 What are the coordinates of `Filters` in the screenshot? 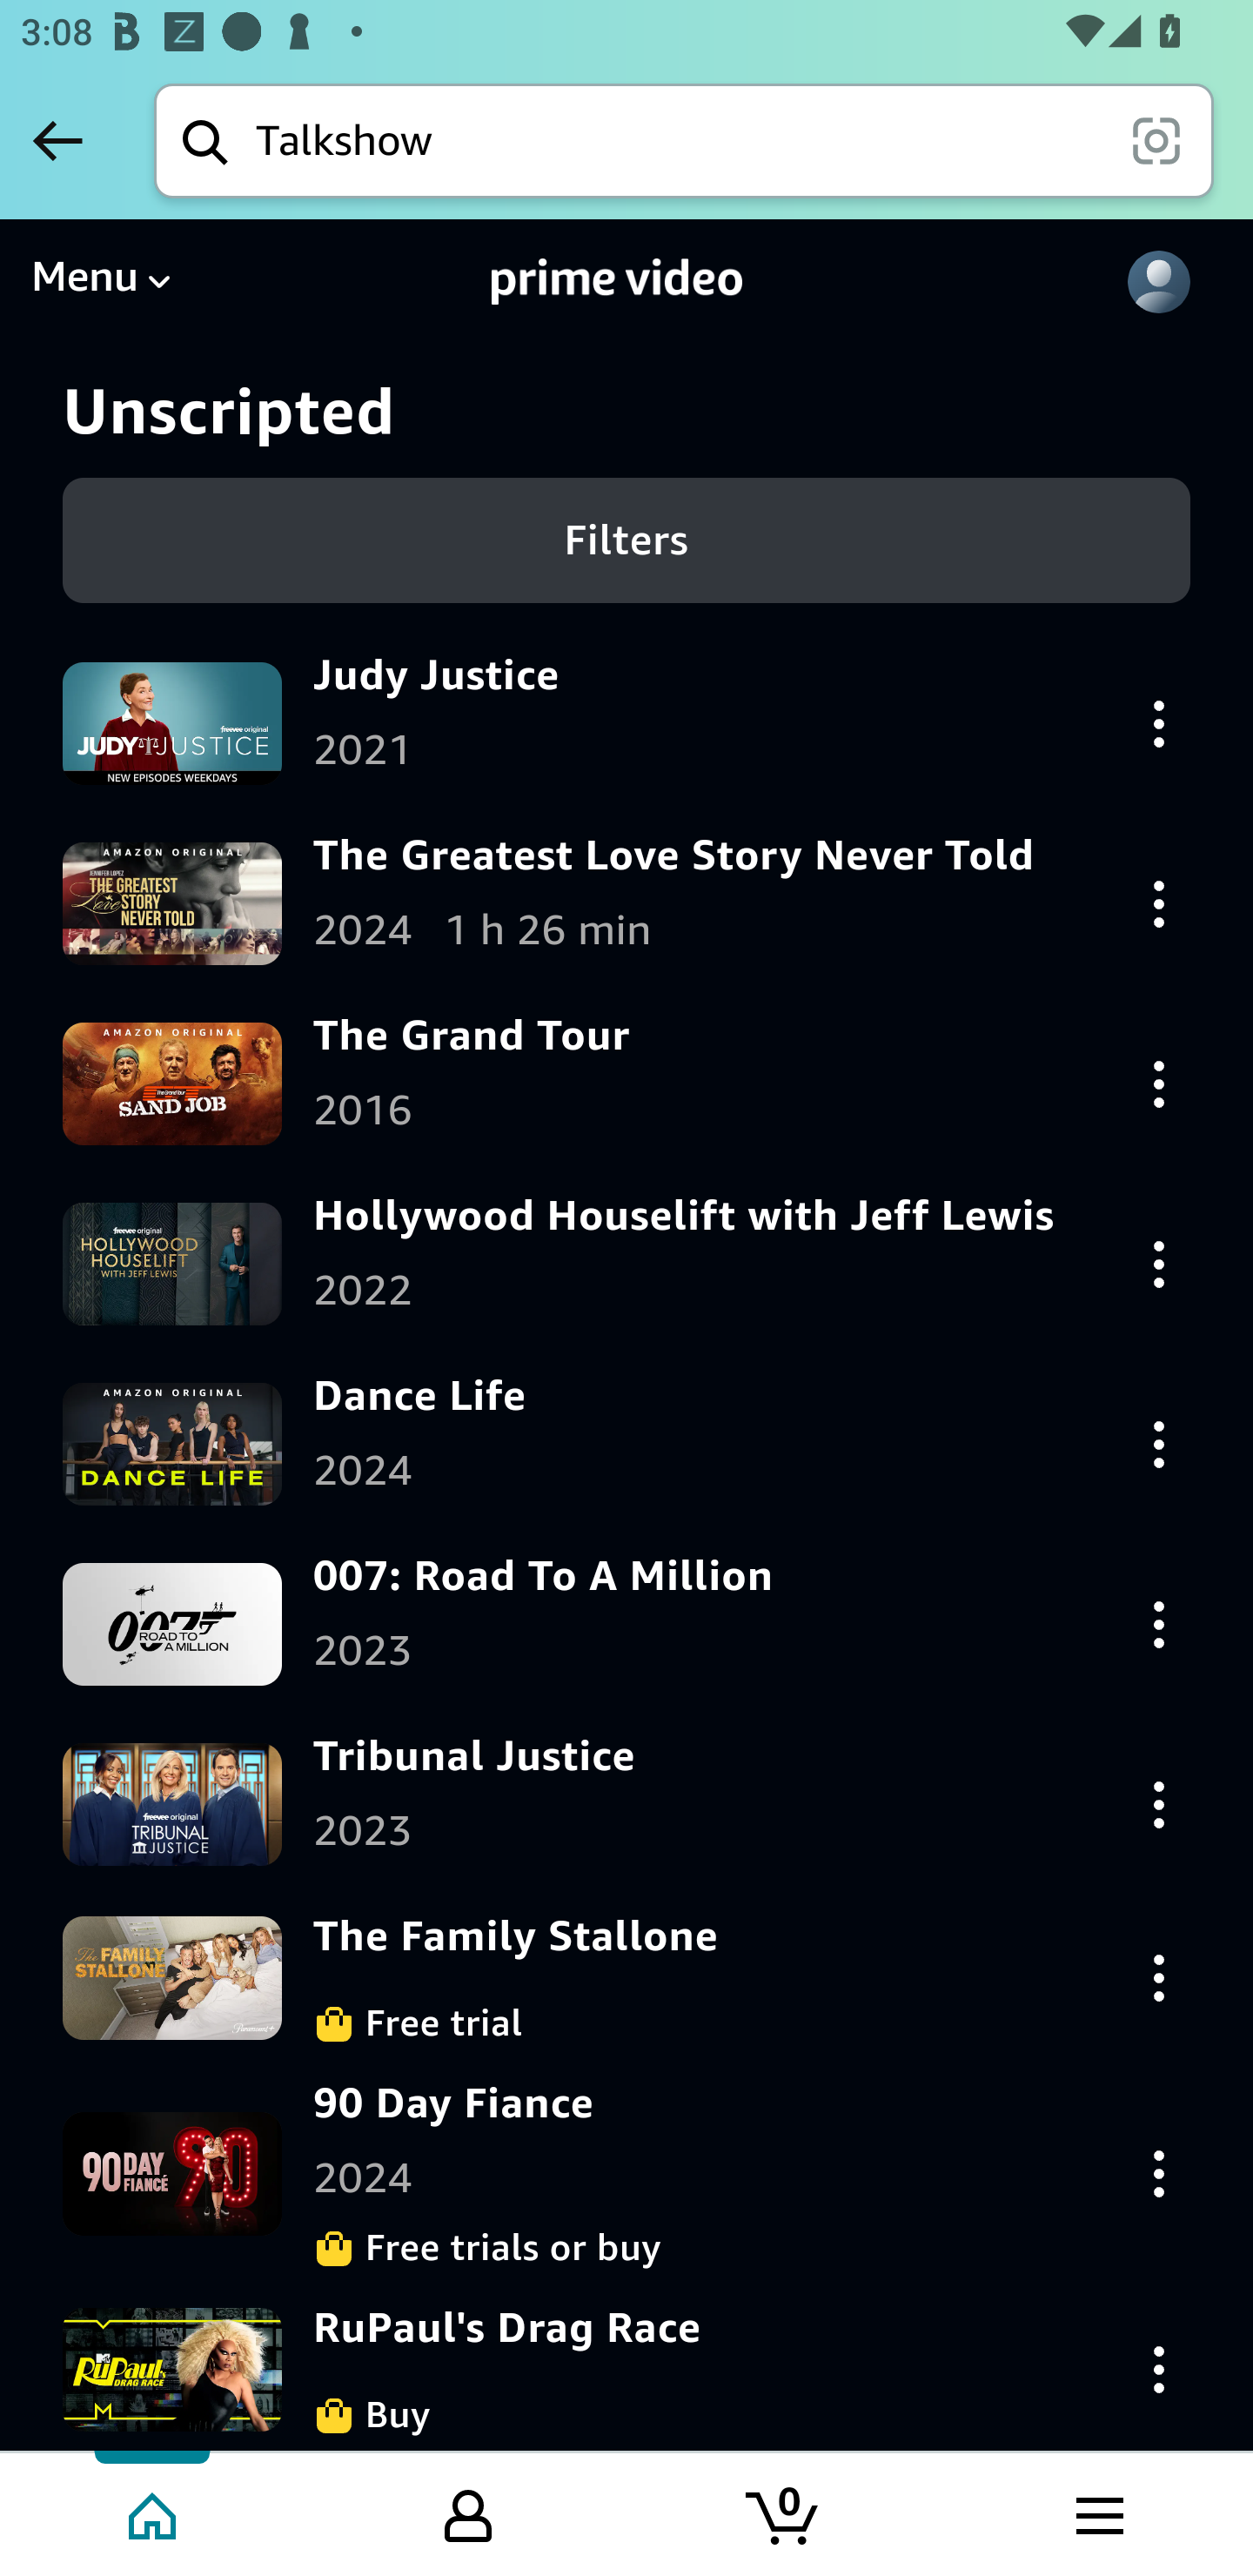 It's located at (626, 540).